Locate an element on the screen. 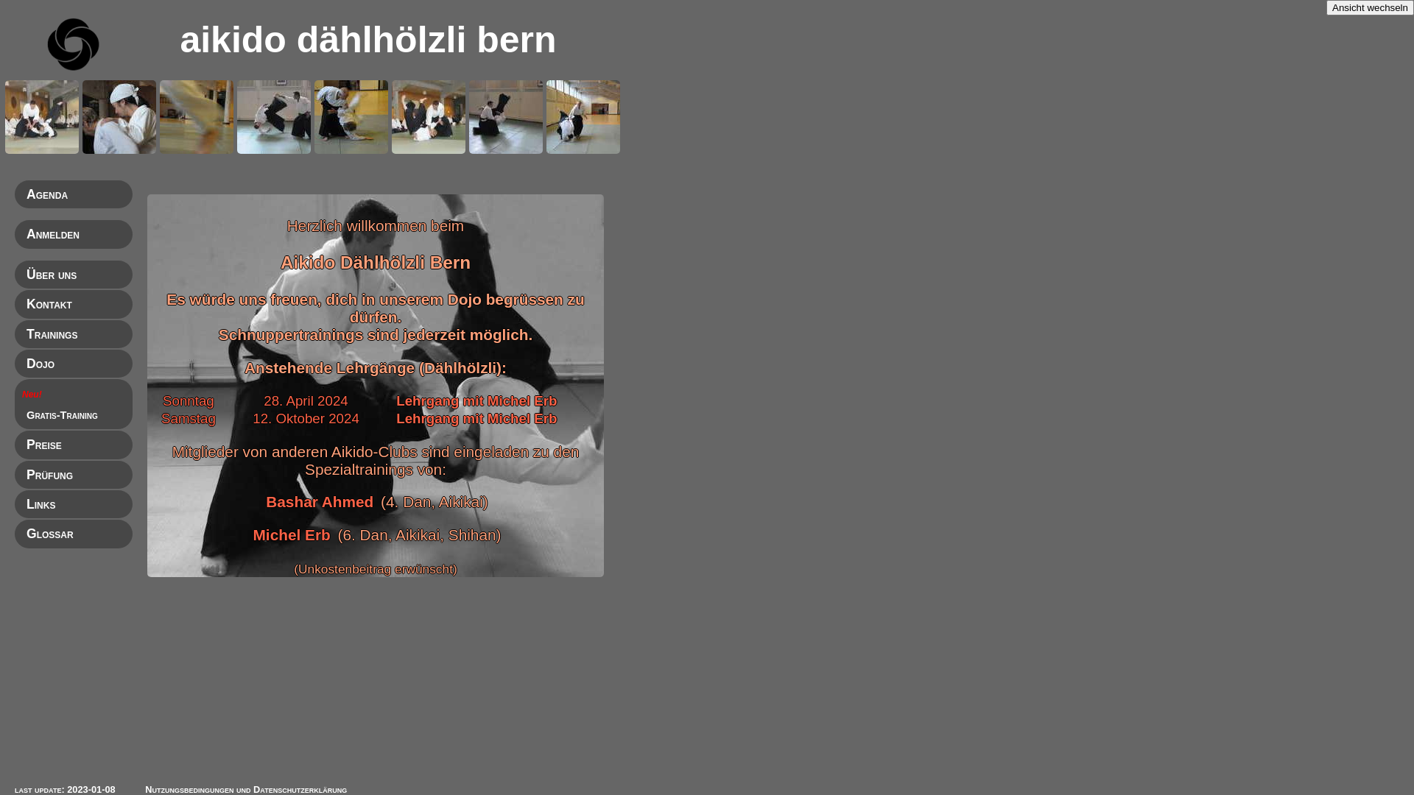  Trainings is located at coordinates (52, 334).